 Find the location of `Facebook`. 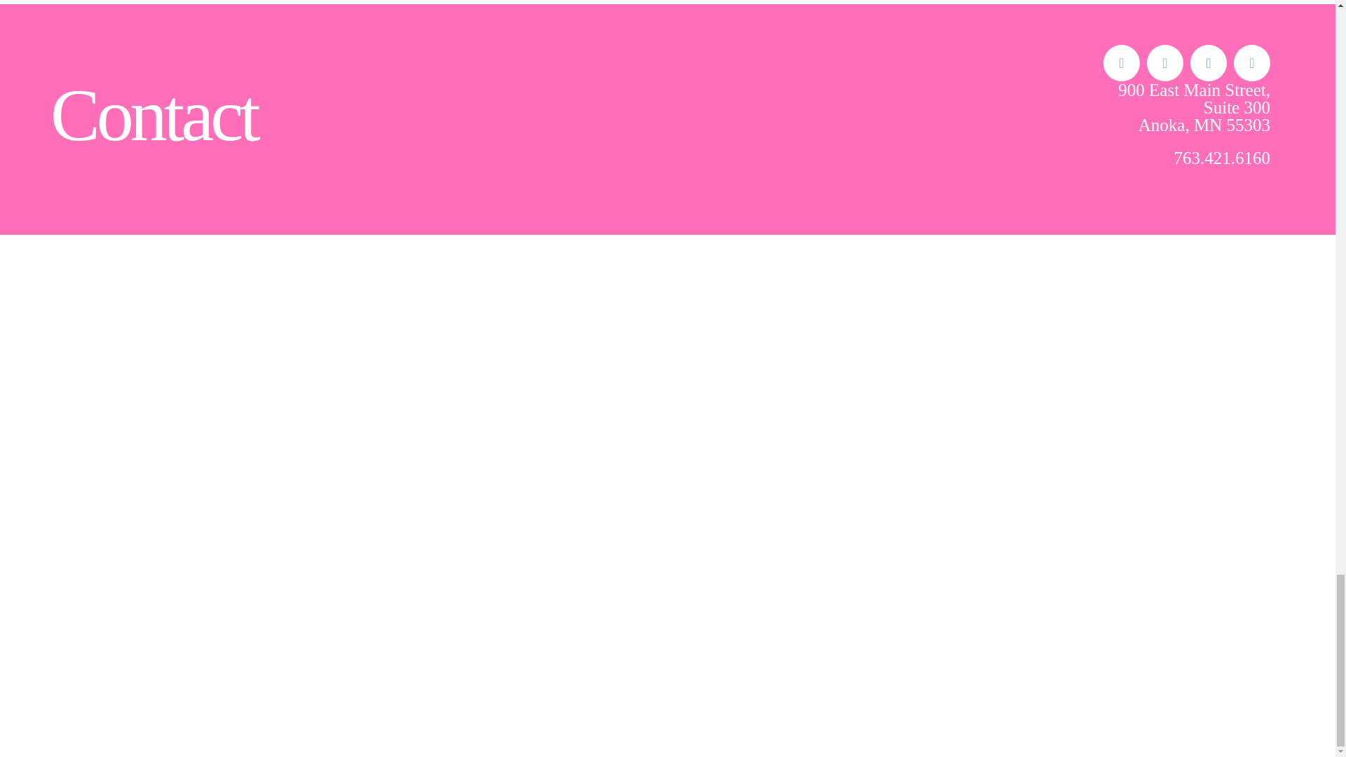

Facebook is located at coordinates (1122, 62).